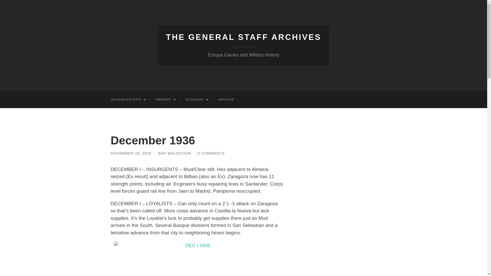 This screenshot has width=491, height=276. What do you see at coordinates (165, 100) in the screenshot?
I see `ARMORY` at bounding box center [165, 100].